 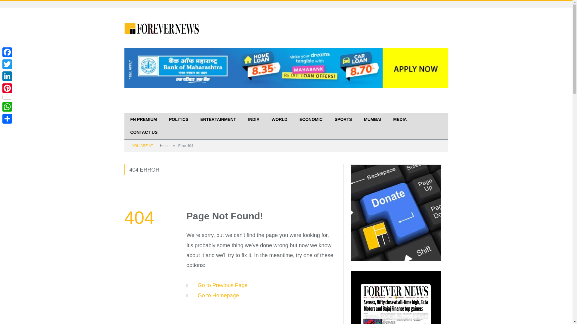 I want to click on SPORTS, so click(x=343, y=120).